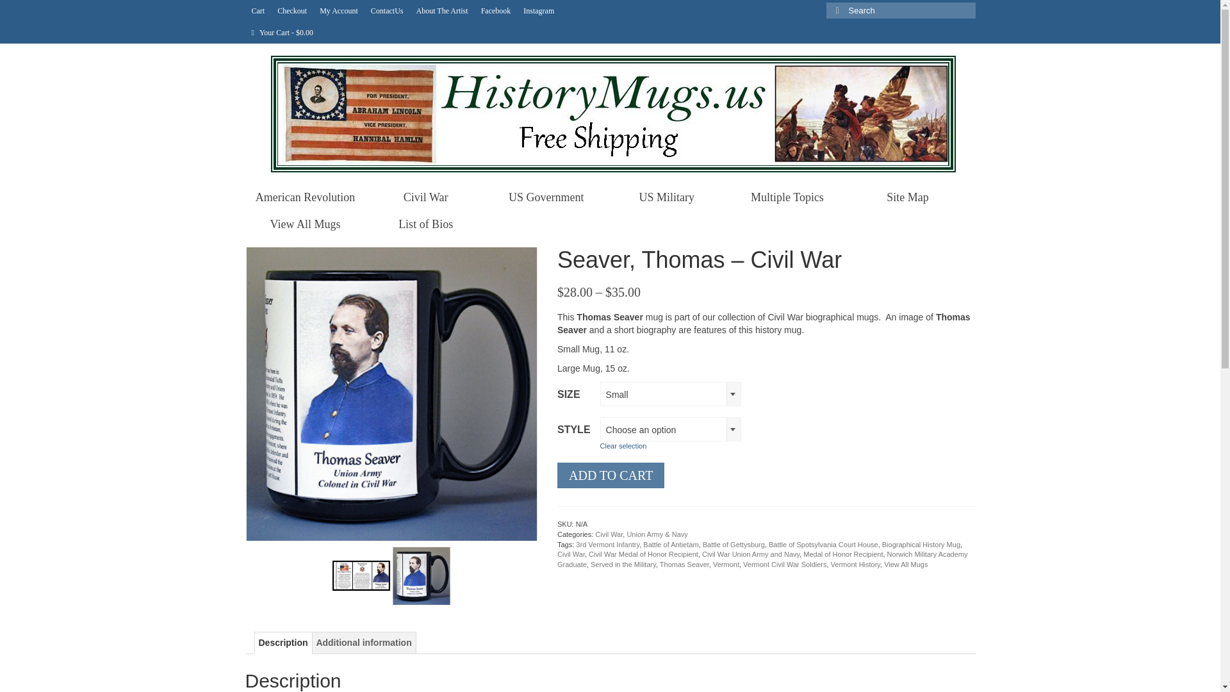  Describe the element at coordinates (546, 197) in the screenshot. I see `US Government` at that location.